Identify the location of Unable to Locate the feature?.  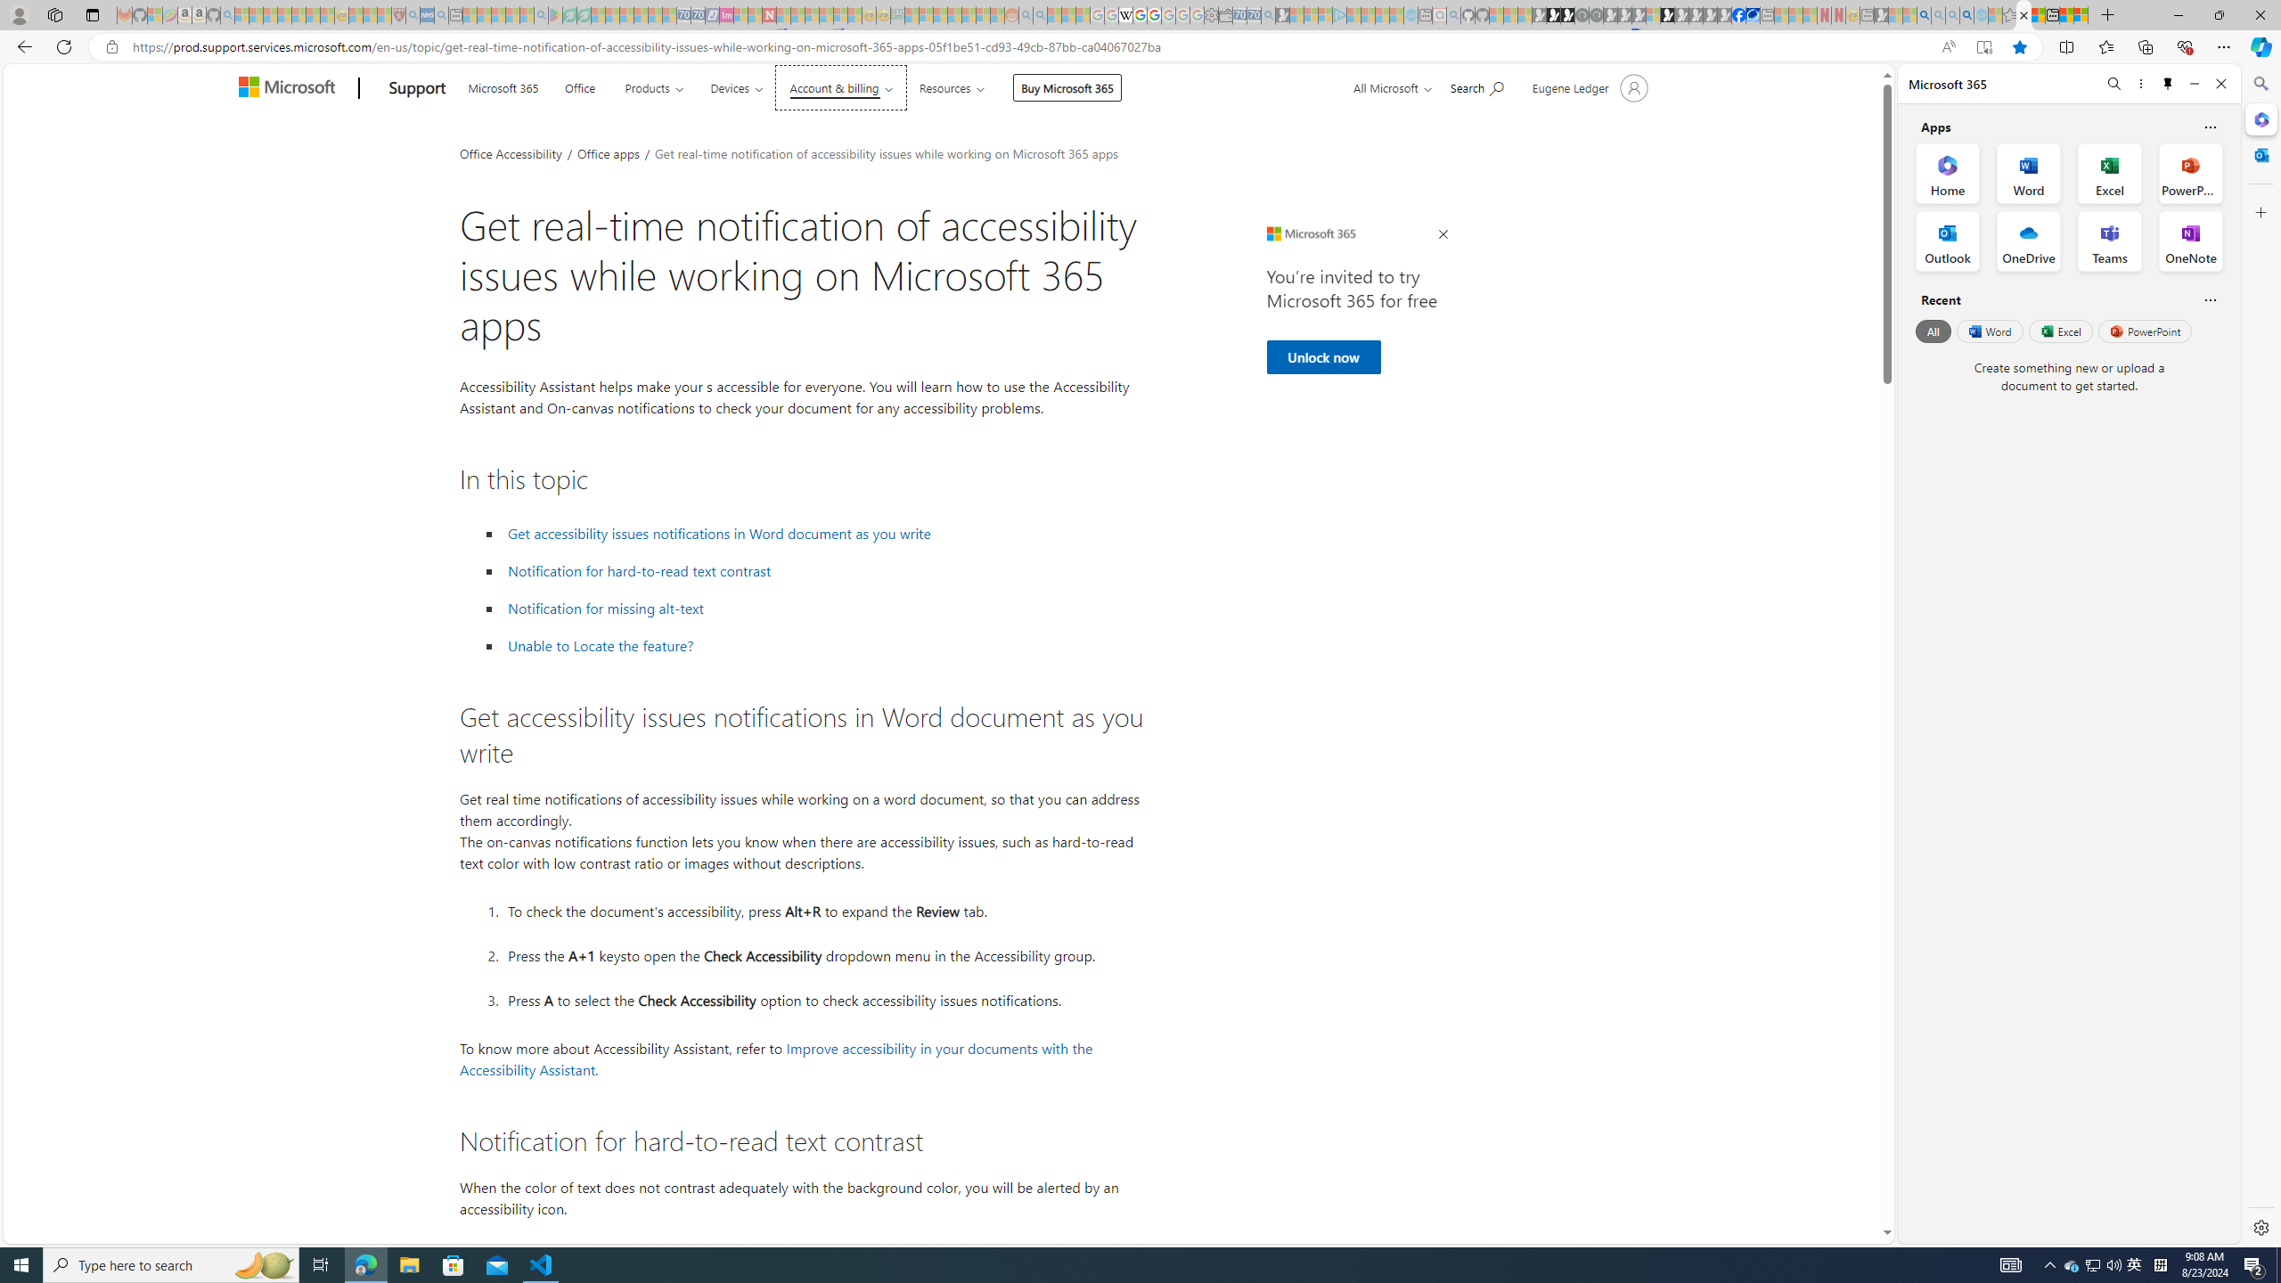
(823, 645).